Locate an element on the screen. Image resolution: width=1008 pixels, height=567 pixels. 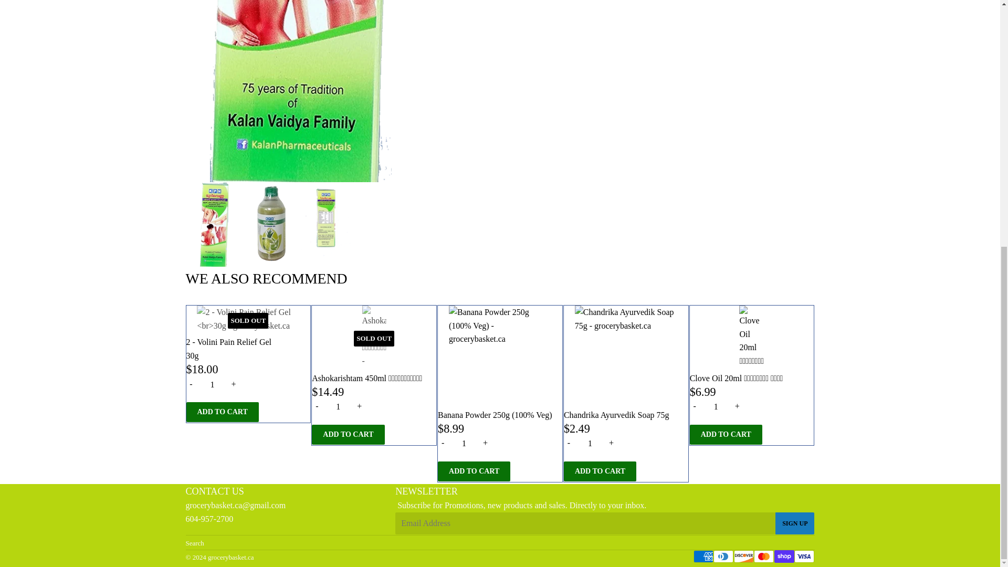
Mastercard is located at coordinates (764, 556).